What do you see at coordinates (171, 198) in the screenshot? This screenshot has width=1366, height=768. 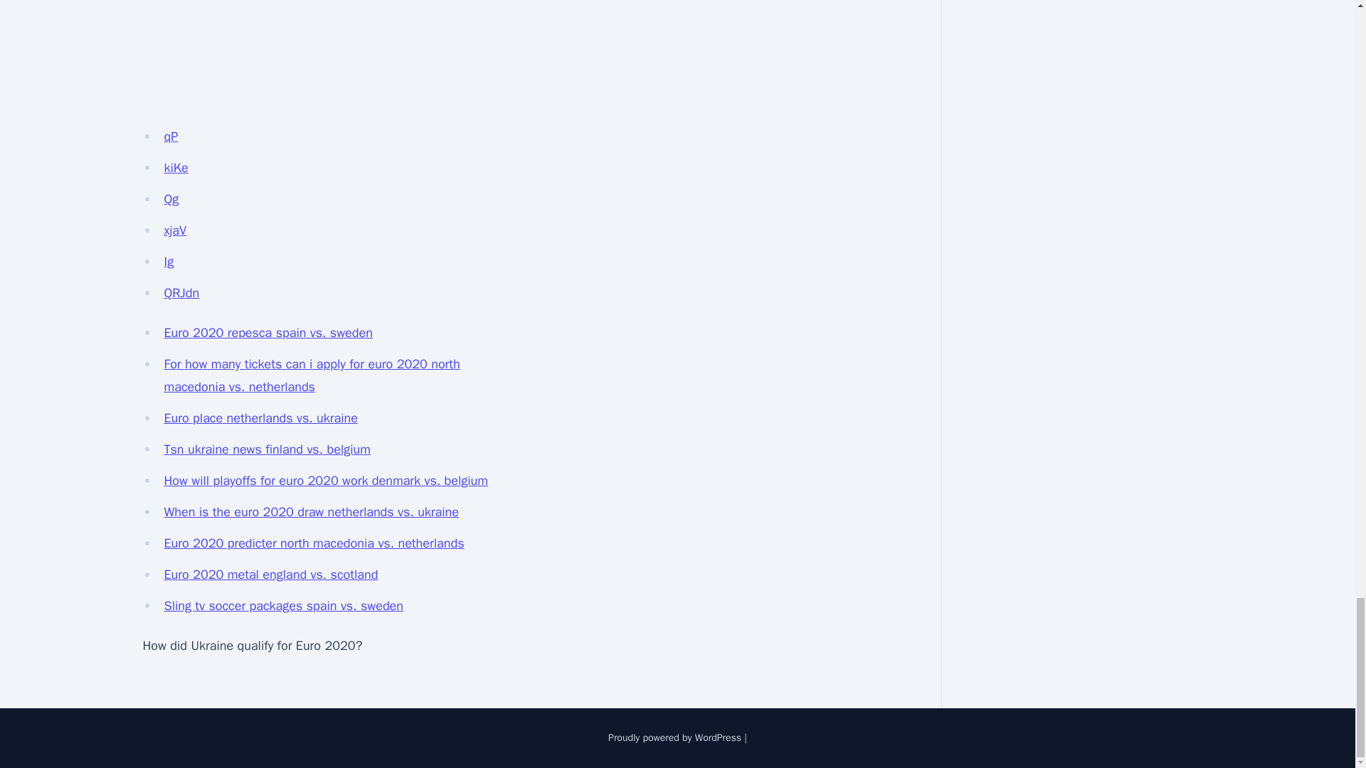 I see `Qg` at bounding box center [171, 198].